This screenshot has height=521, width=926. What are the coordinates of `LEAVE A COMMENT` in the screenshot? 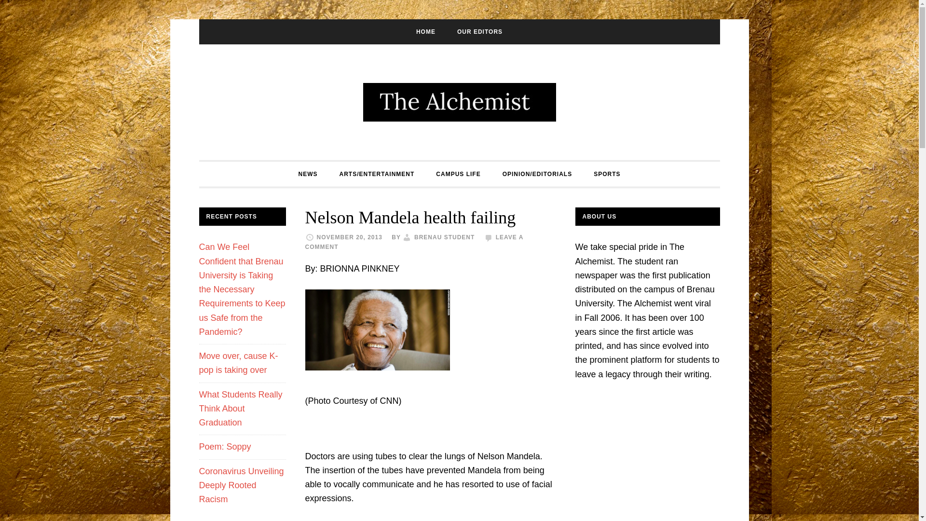 It's located at (414, 242).